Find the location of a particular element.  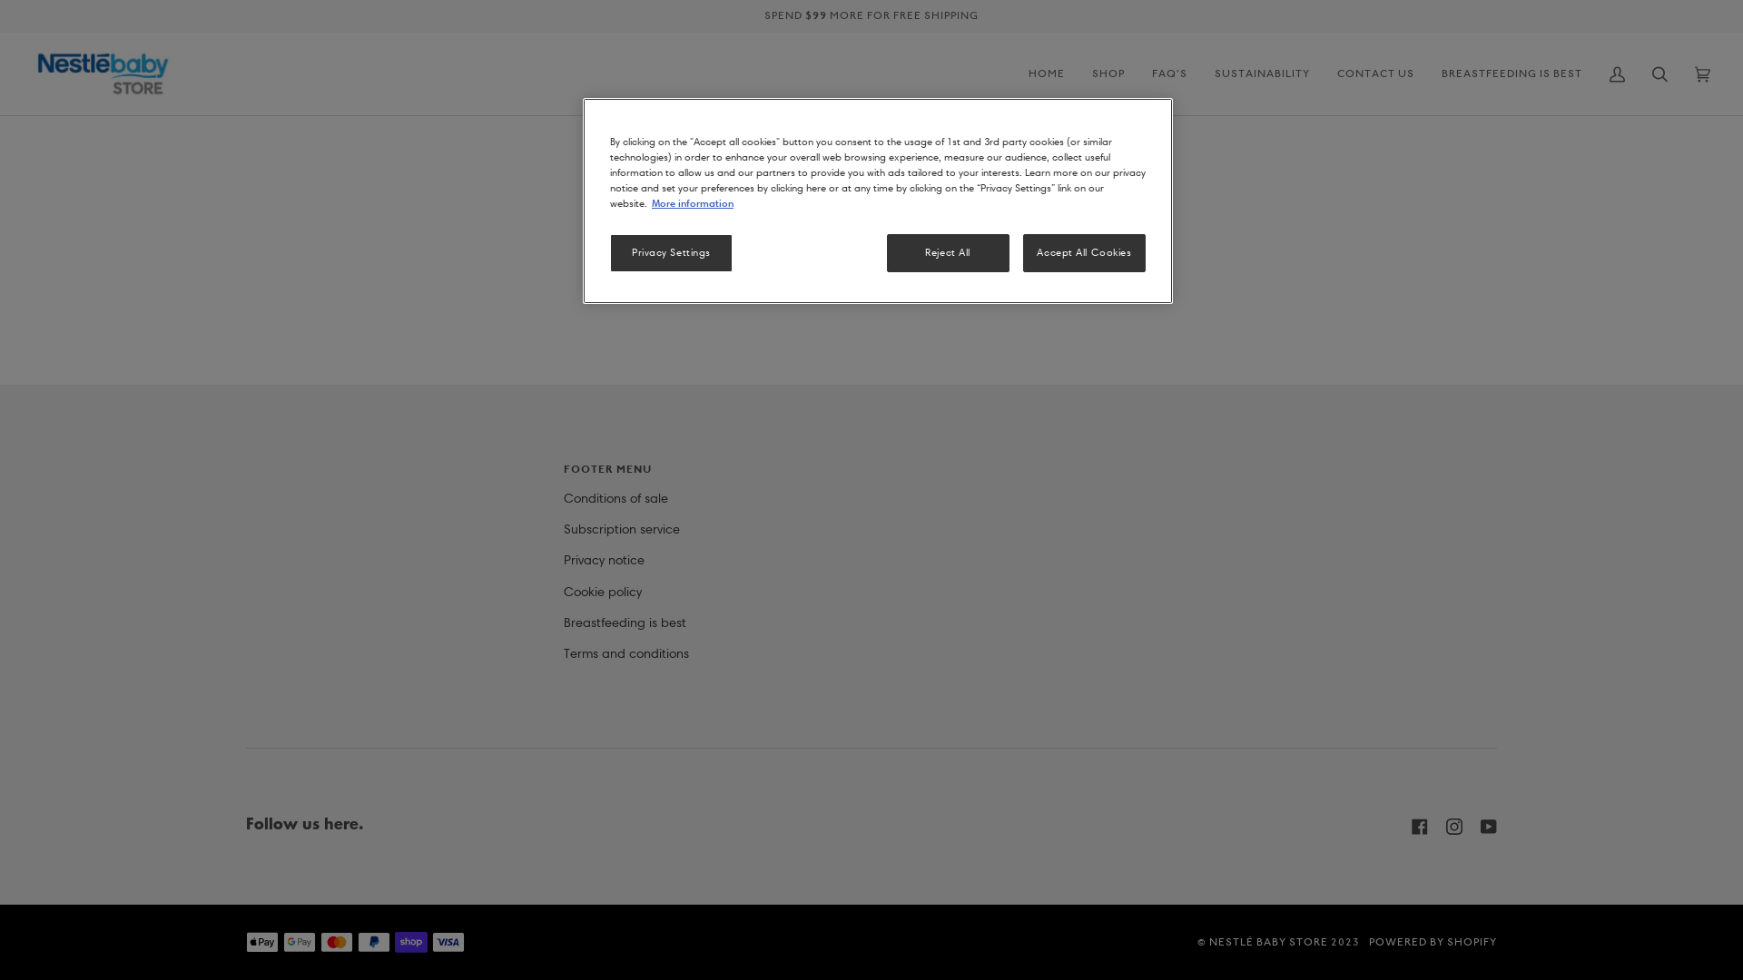

Conditions of sale is located at coordinates (615, 498).